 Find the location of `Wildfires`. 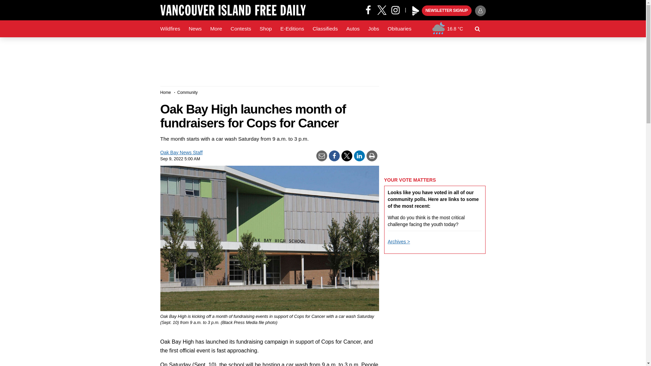

Wildfires is located at coordinates (170, 29).